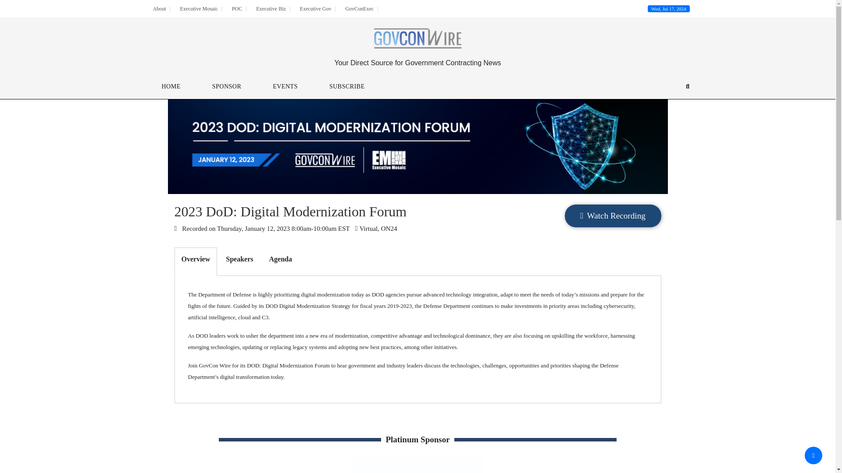 This screenshot has height=473, width=842. Describe the element at coordinates (613, 215) in the screenshot. I see `Watch Recording` at that location.